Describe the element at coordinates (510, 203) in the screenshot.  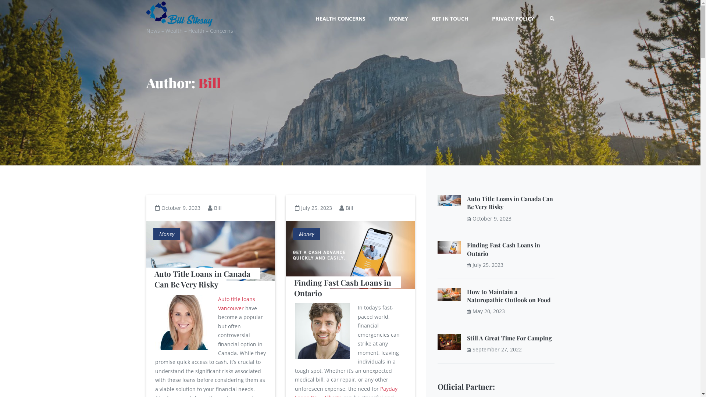
I see `Auto Title Loans in Canada Can Be Very Risky` at that location.